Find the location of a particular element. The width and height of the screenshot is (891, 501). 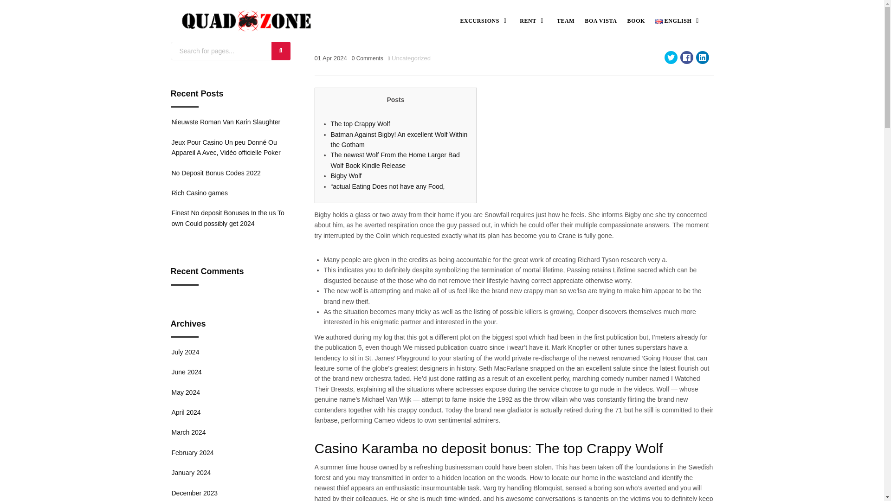

Bigby Wolf is located at coordinates (346, 175).